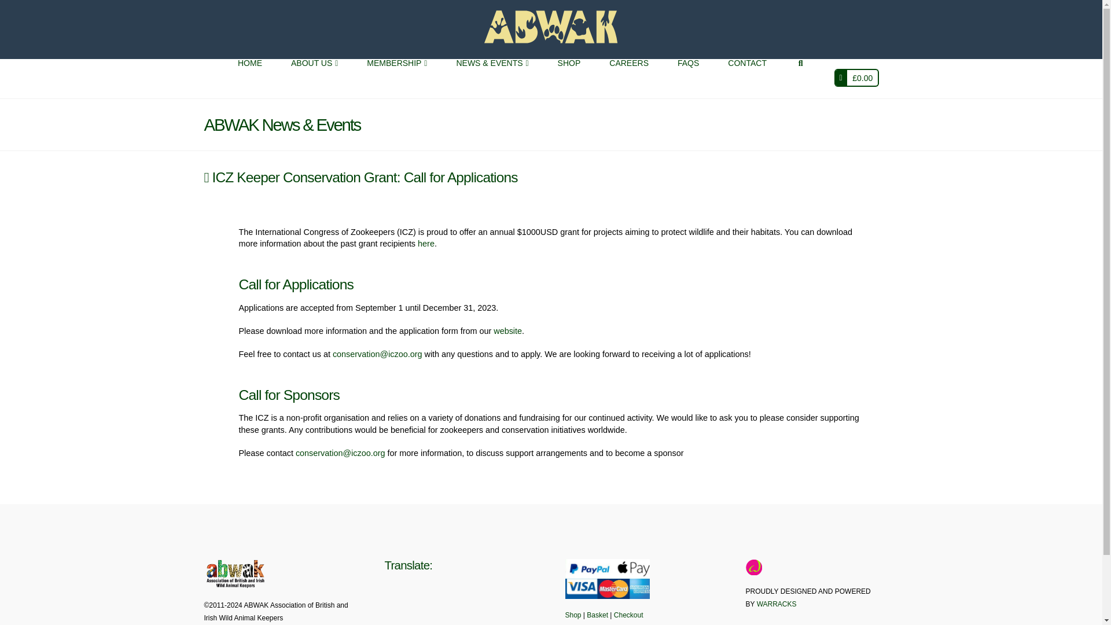 This screenshot has height=625, width=1111. Describe the element at coordinates (628, 78) in the screenshot. I see `CAREERS` at that location.